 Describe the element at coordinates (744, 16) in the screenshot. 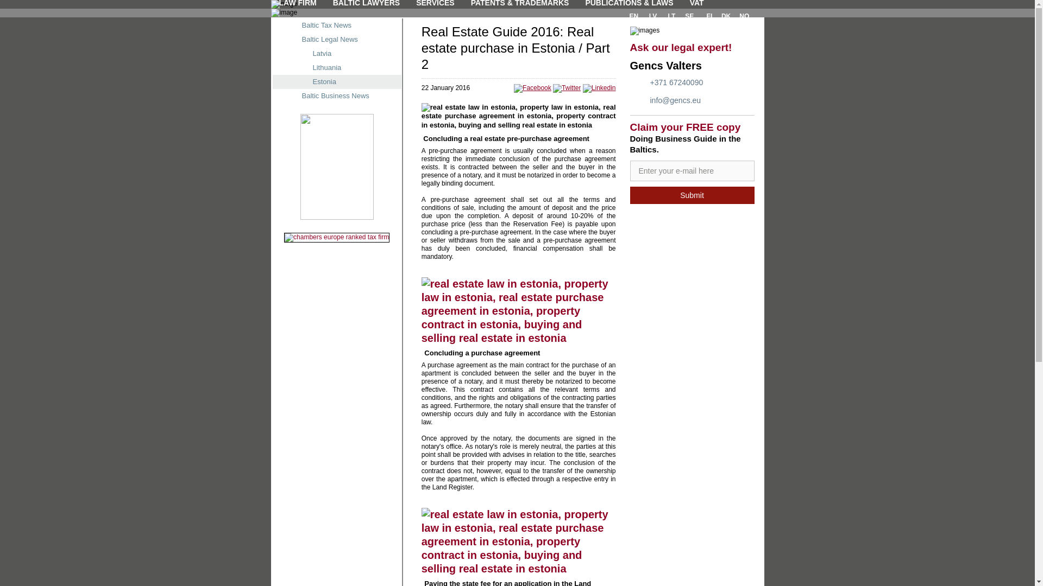

I see `NO` at that location.